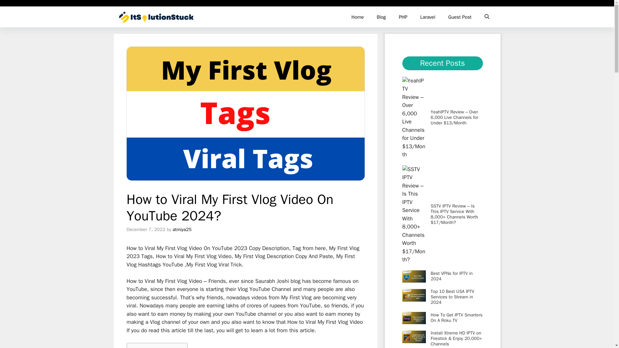 The width and height of the screenshot is (619, 348). I want to click on View all posts by atmiya25, so click(182, 229).